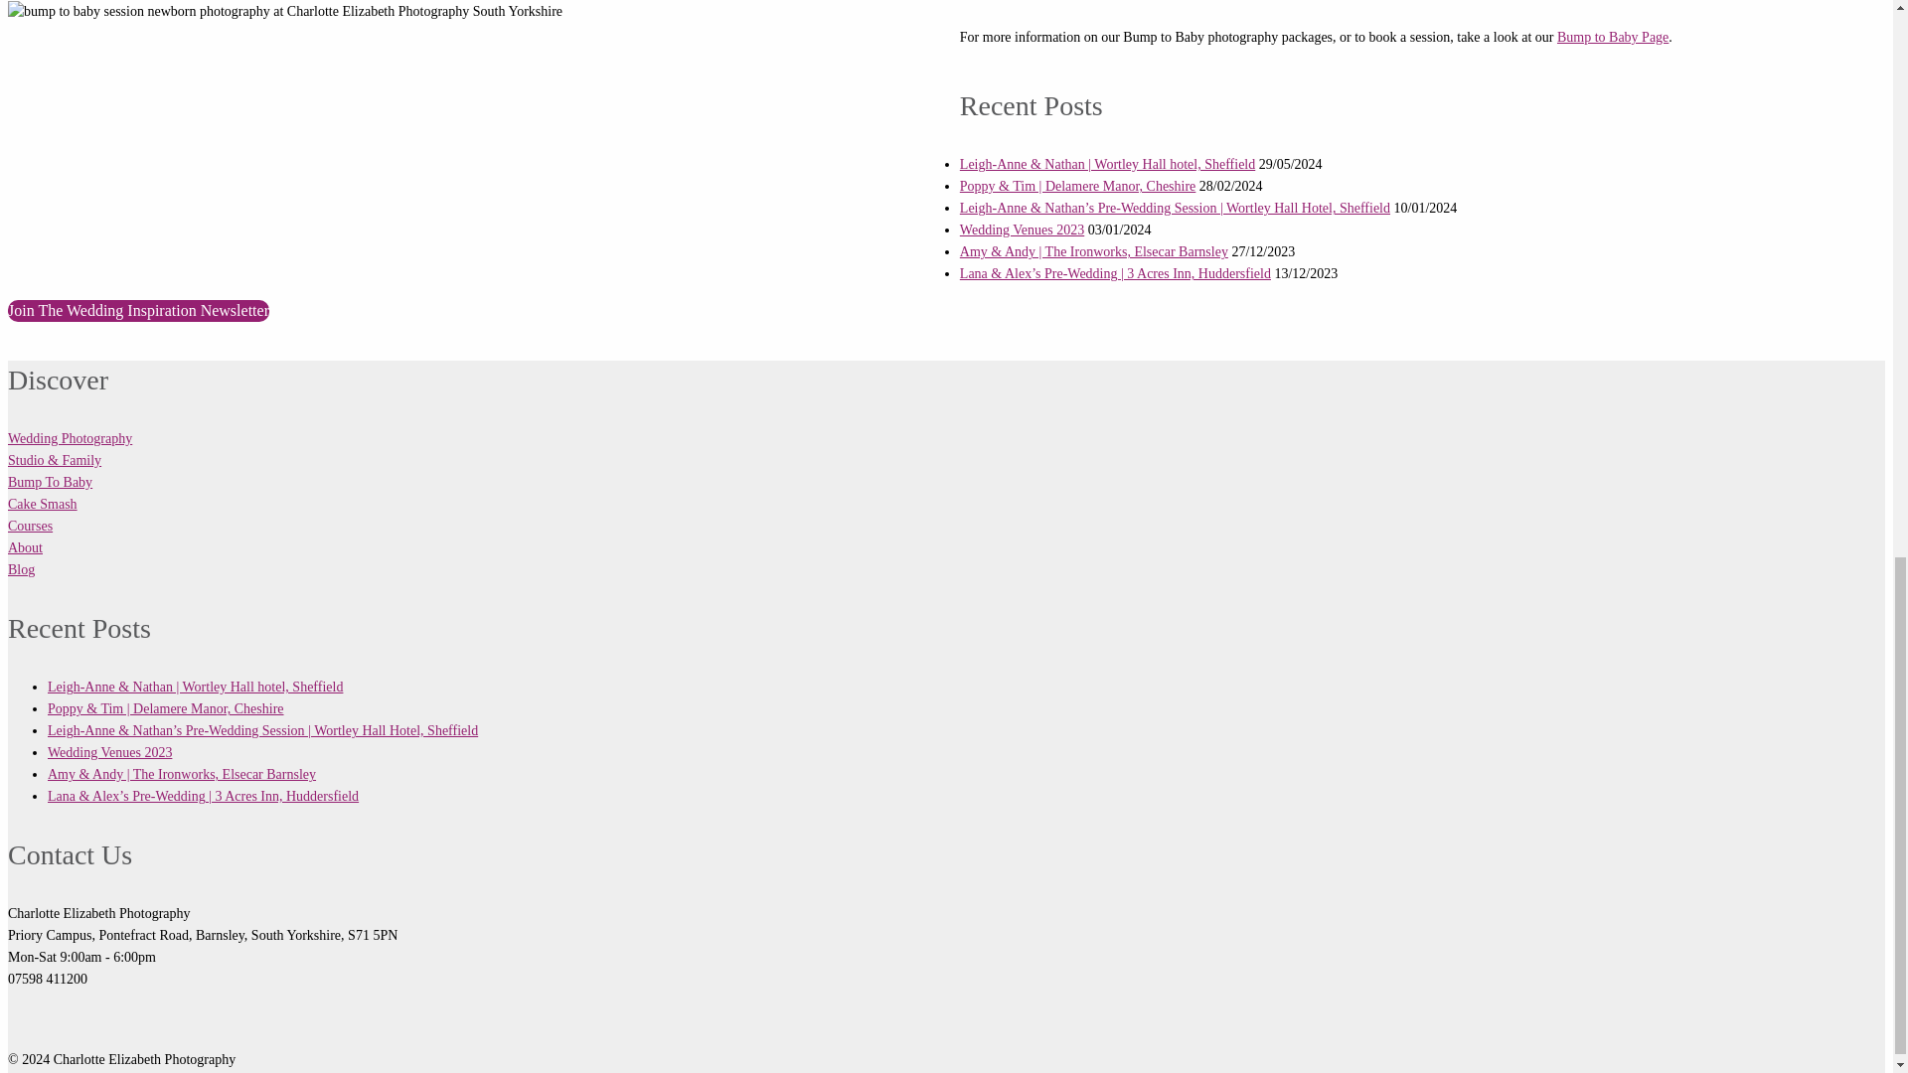 The width and height of the screenshot is (1908, 1073). I want to click on Wedding Venues 2023, so click(1022, 229).